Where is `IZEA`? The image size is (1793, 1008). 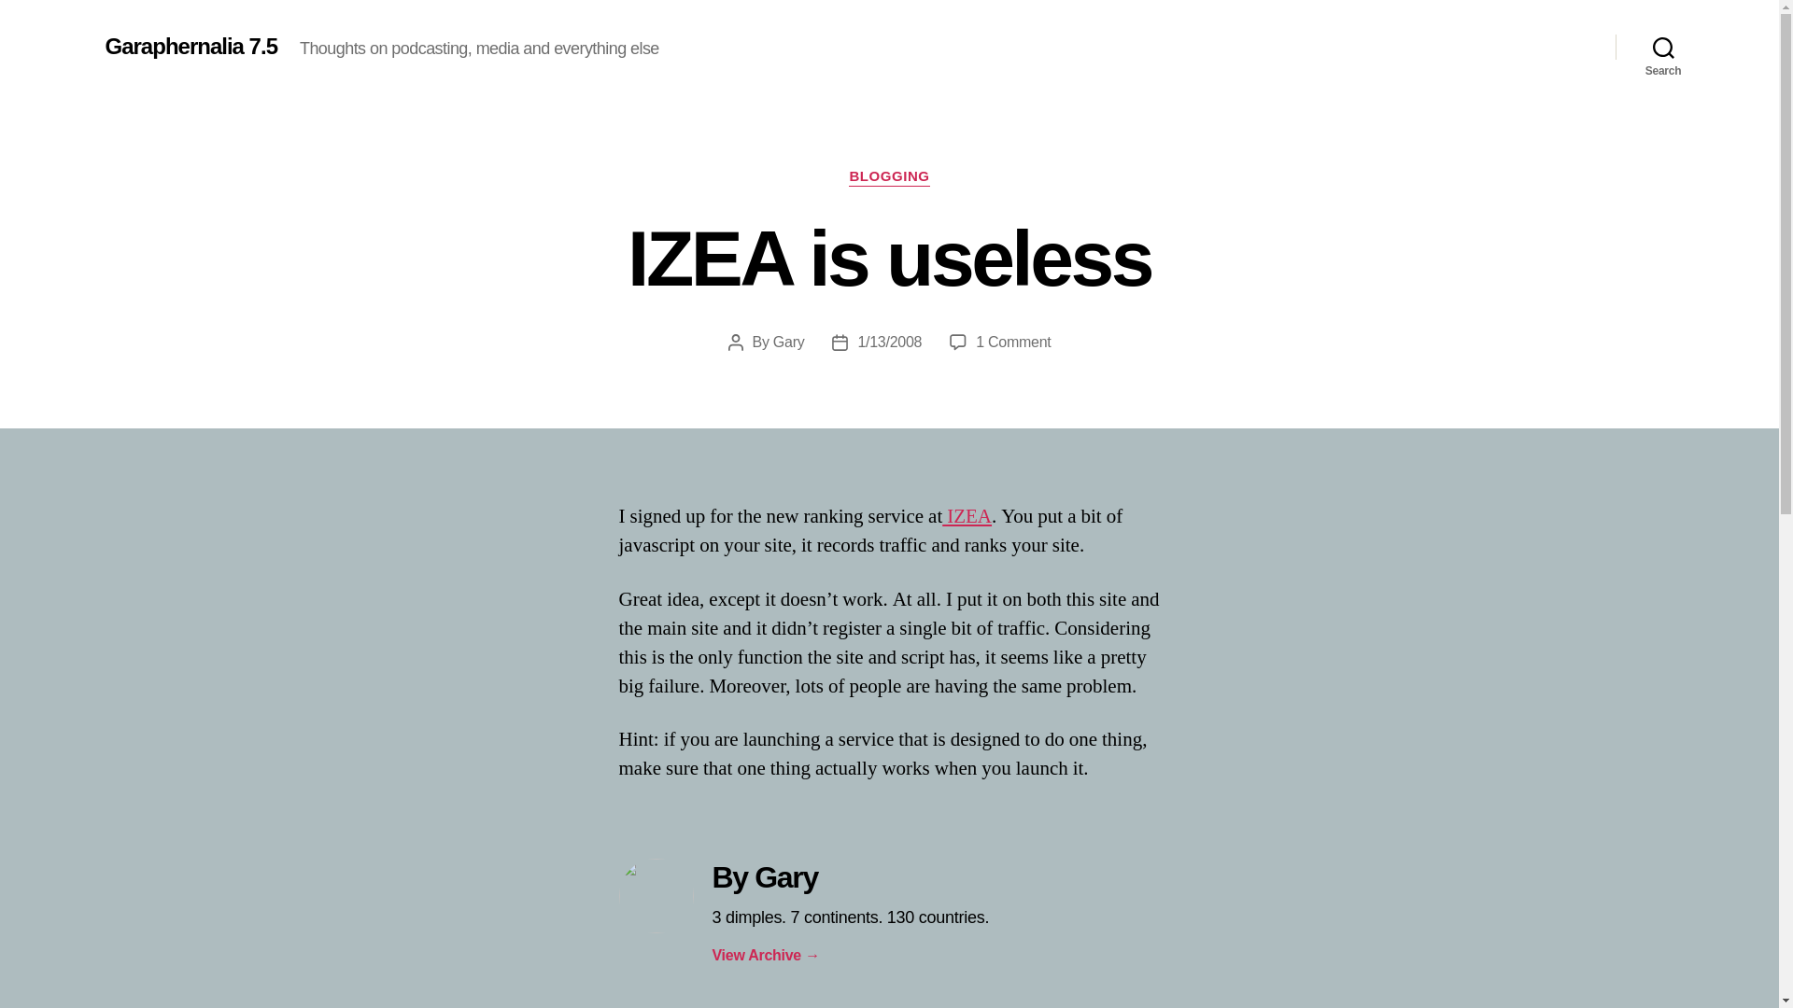 IZEA is located at coordinates (967, 517).